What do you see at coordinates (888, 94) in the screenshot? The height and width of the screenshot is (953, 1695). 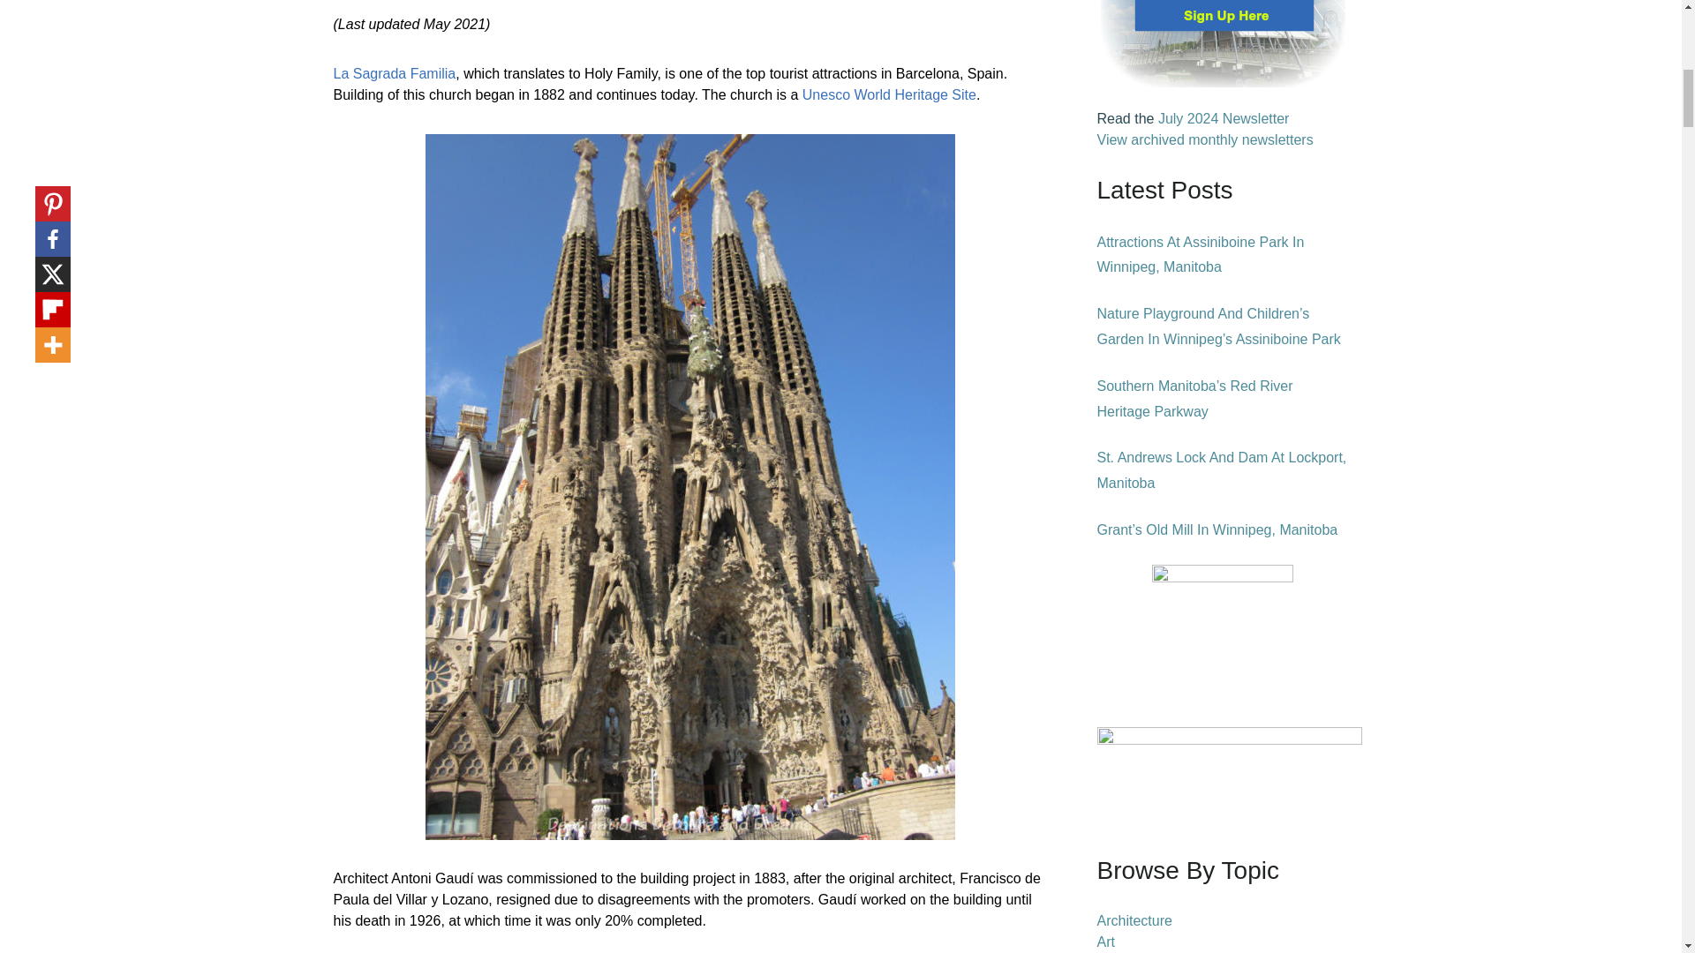 I see `Unesco World Heritage Site` at bounding box center [888, 94].